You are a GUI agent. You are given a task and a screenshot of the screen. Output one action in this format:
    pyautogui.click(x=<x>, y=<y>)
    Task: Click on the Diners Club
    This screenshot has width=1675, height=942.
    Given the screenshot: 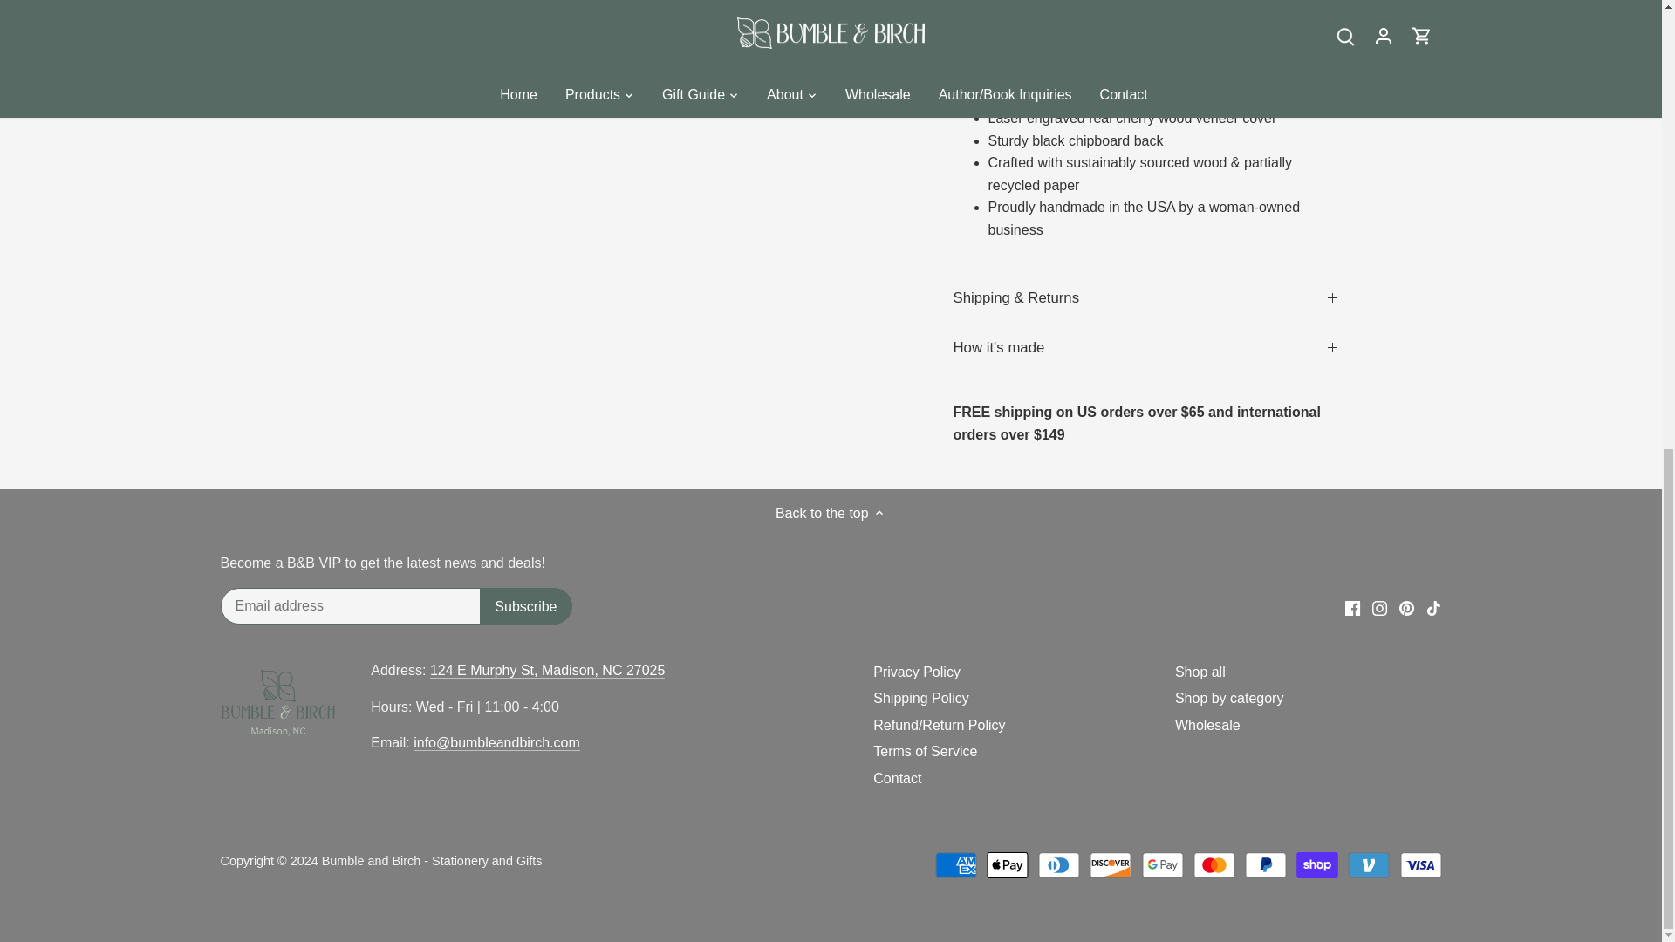 What is the action you would take?
    pyautogui.click(x=1059, y=865)
    